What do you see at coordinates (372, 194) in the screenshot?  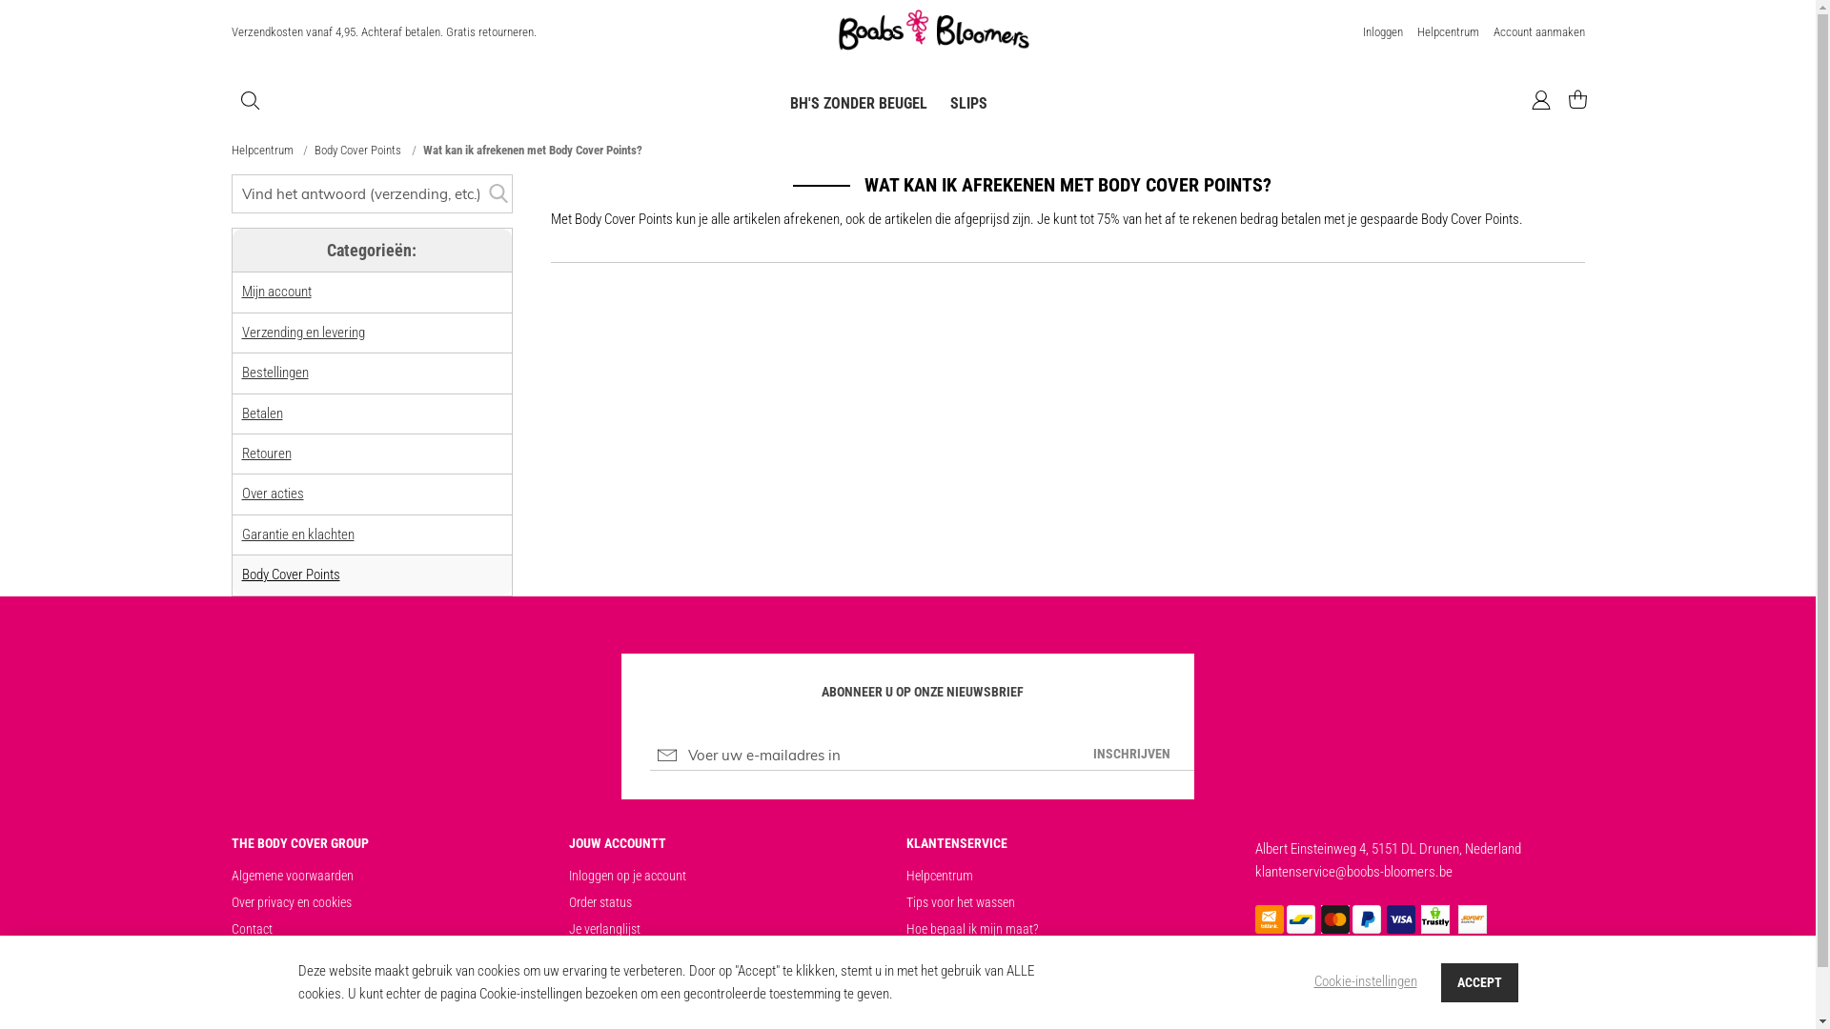 I see `Zoek` at bounding box center [372, 194].